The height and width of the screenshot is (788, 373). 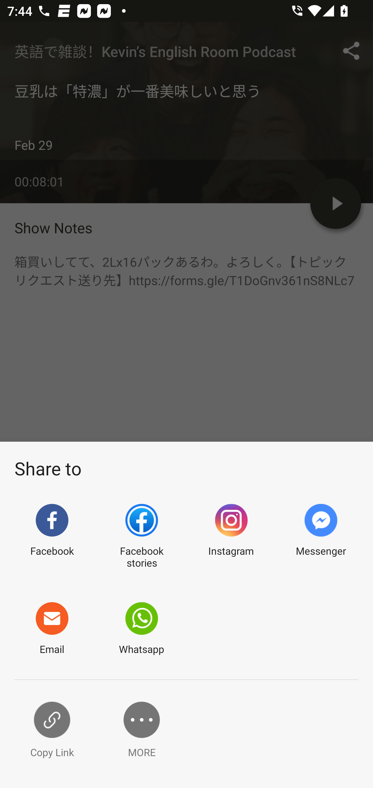 What do you see at coordinates (231, 537) in the screenshot?
I see `Instagram` at bounding box center [231, 537].